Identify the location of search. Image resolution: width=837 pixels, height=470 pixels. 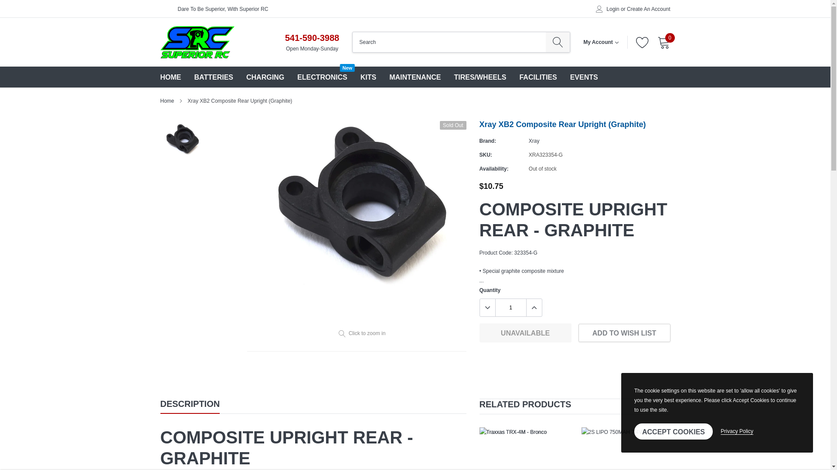
(558, 42).